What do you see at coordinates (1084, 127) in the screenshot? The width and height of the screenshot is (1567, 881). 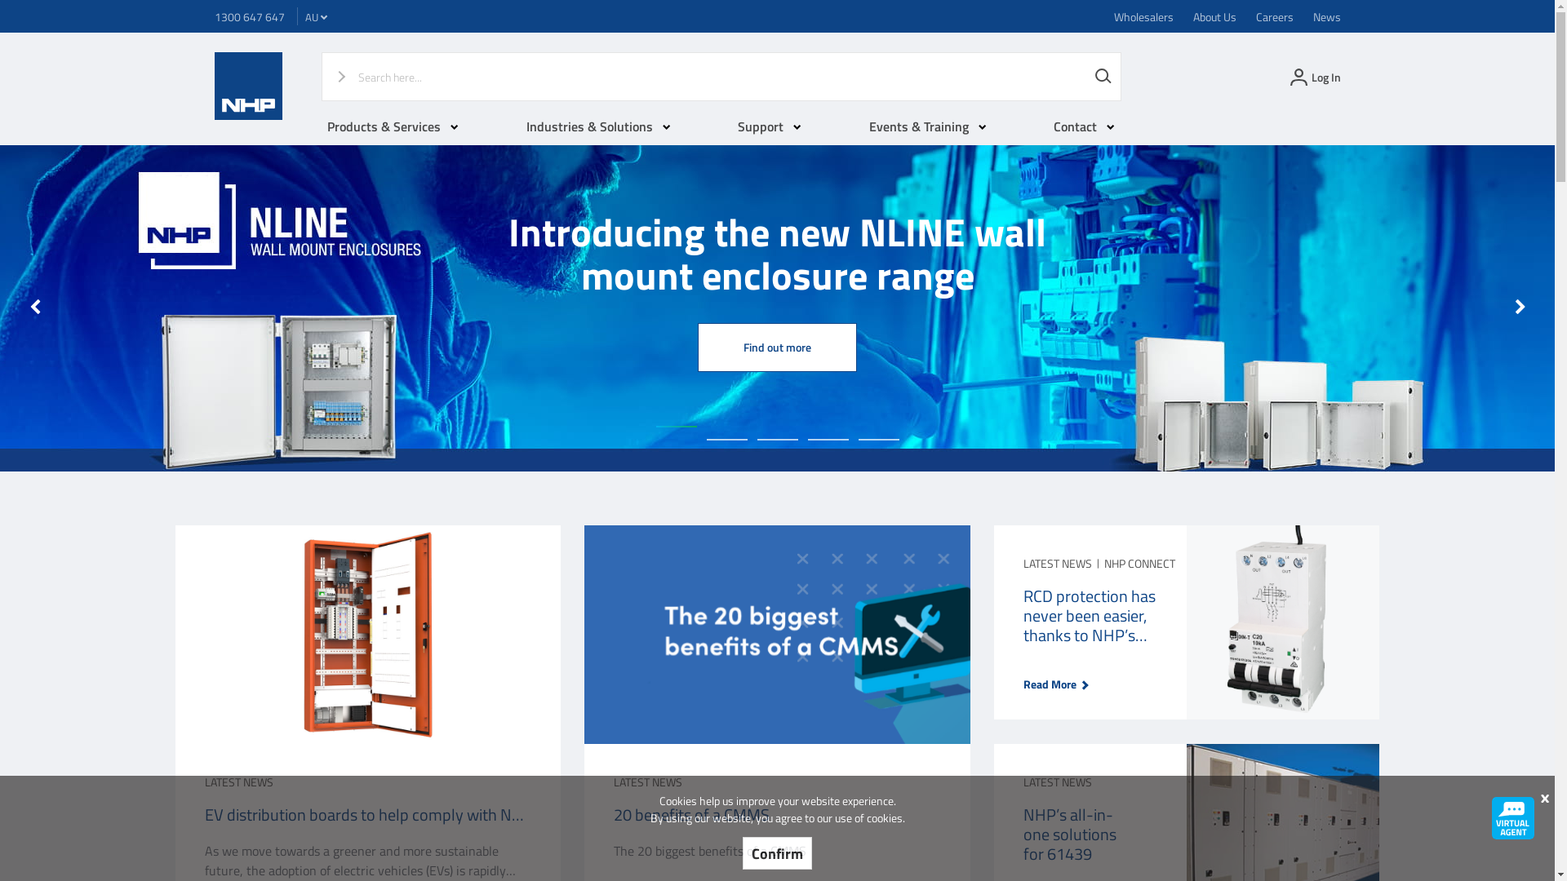 I see `Contact` at bounding box center [1084, 127].